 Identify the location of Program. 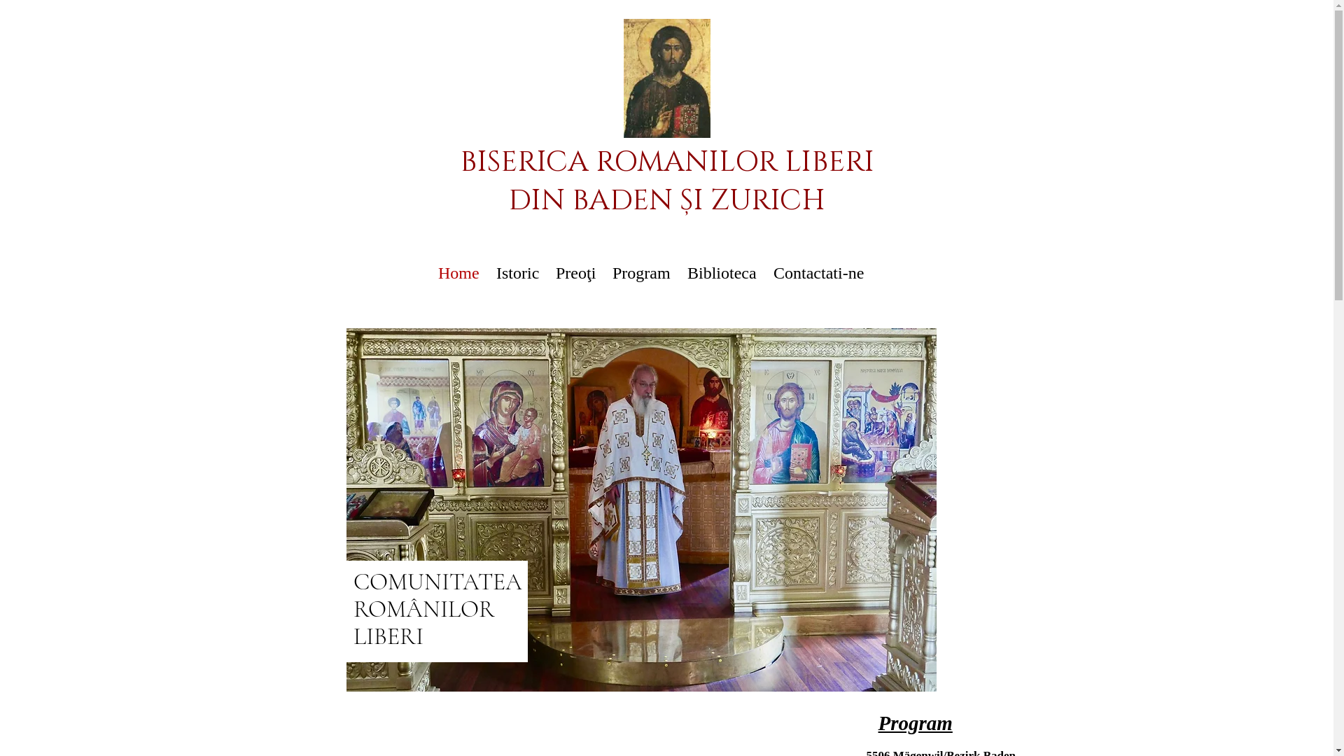
(641, 273).